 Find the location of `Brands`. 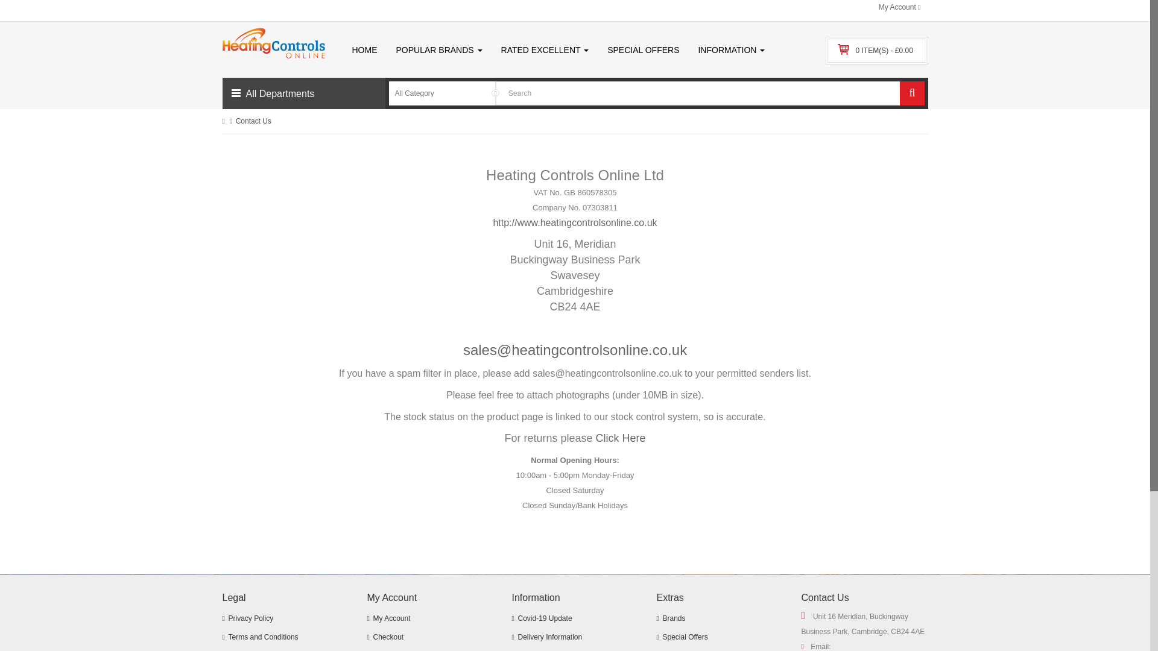

Brands is located at coordinates (719, 618).